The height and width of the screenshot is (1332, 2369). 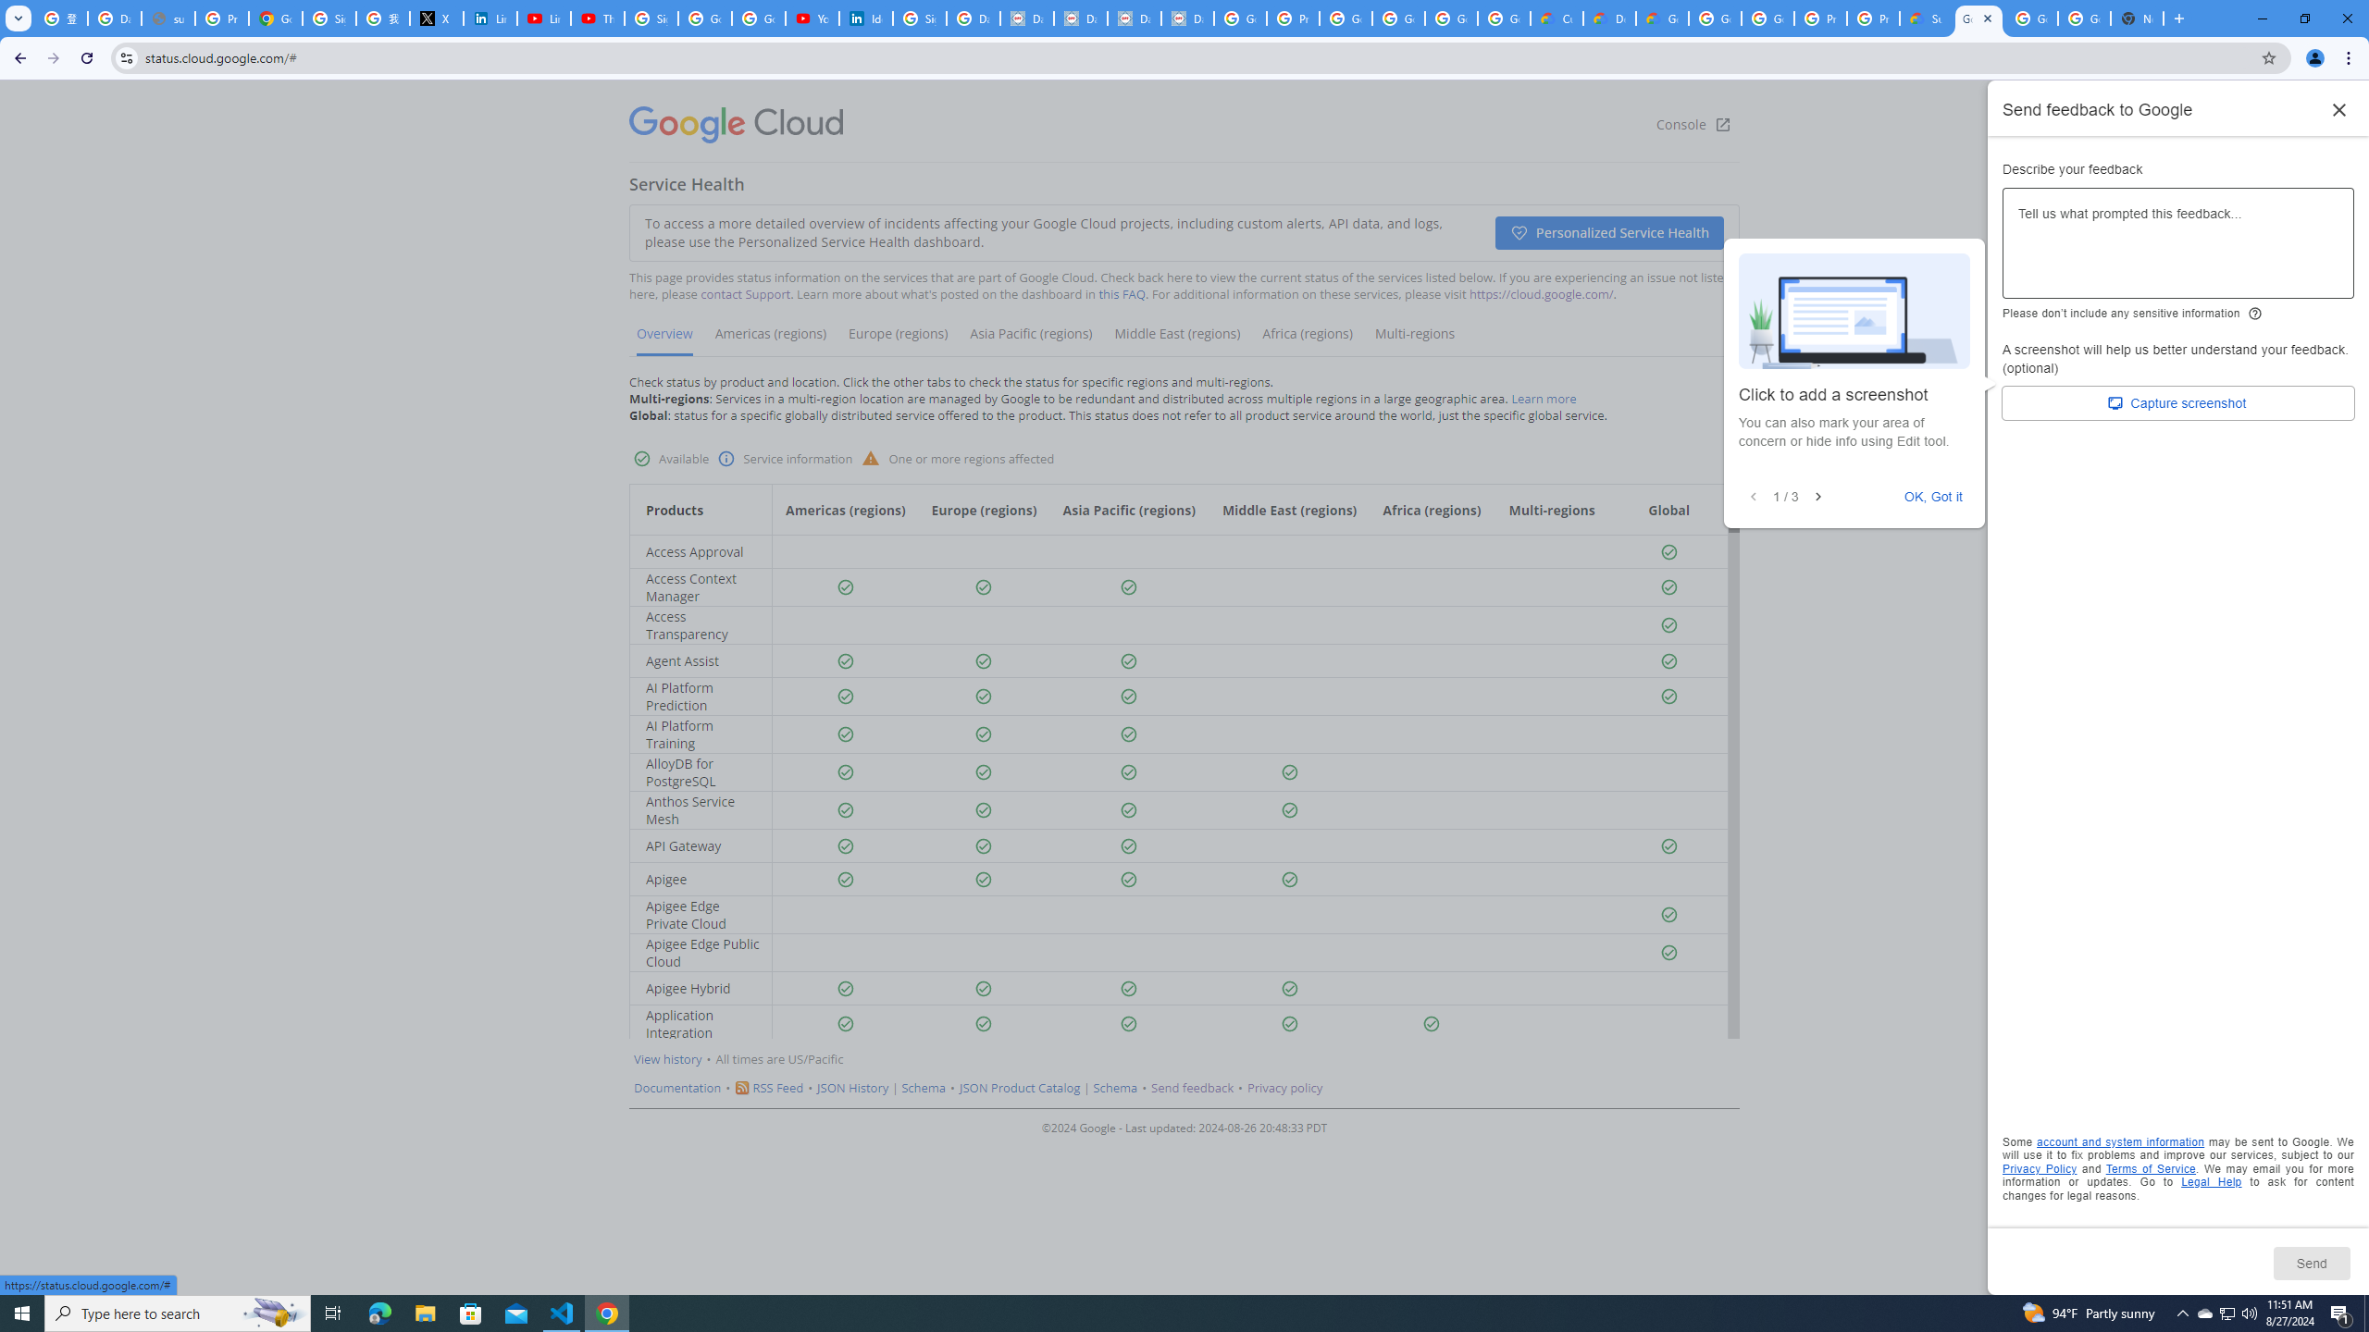 What do you see at coordinates (1557, 18) in the screenshot?
I see `Customer Care | Google Cloud` at bounding box center [1557, 18].